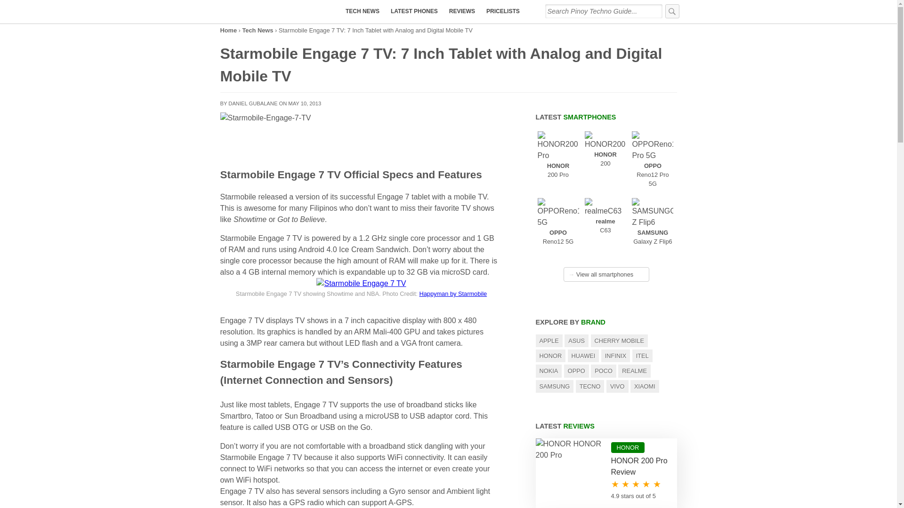 The height and width of the screenshot is (508, 904). What do you see at coordinates (257, 30) in the screenshot?
I see `Tech News` at bounding box center [257, 30].